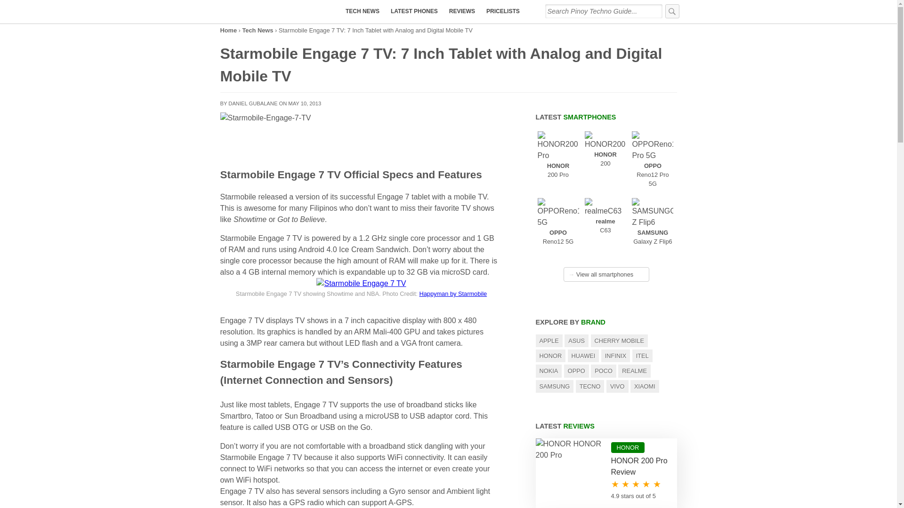 The height and width of the screenshot is (508, 904). What do you see at coordinates (257, 30) in the screenshot?
I see `Tech News` at bounding box center [257, 30].